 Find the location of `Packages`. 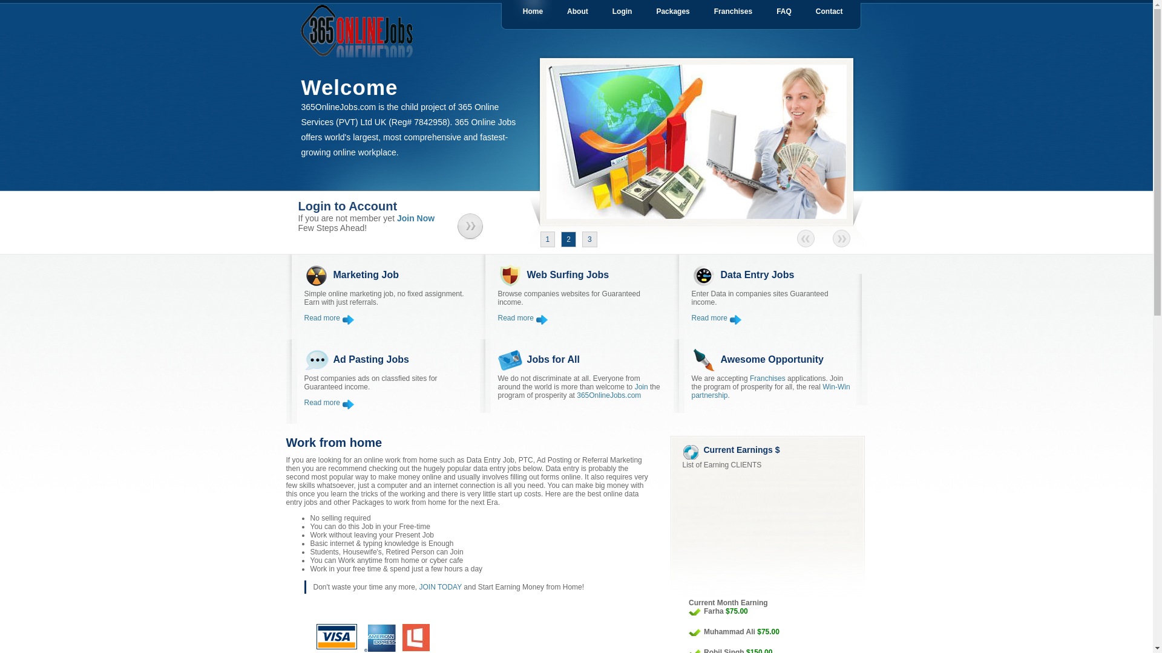

Packages is located at coordinates (673, 11).